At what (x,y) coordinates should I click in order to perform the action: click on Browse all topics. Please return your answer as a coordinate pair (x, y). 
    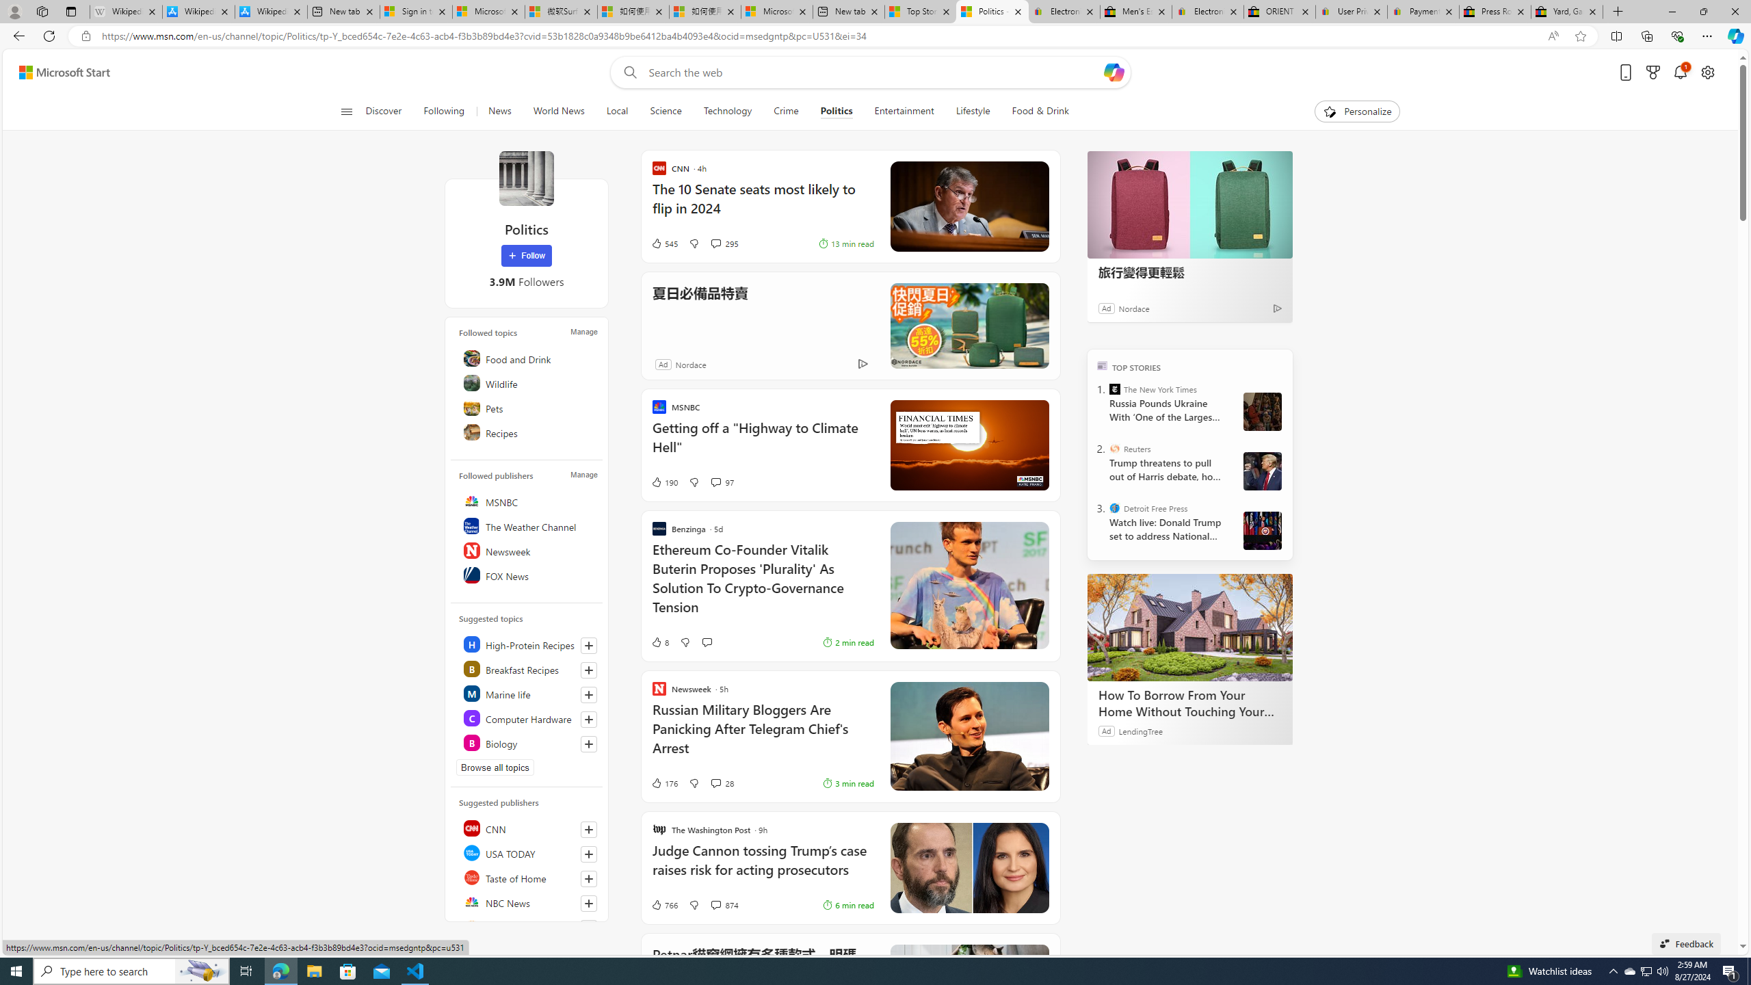
    Looking at the image, I should click on (495, 767).